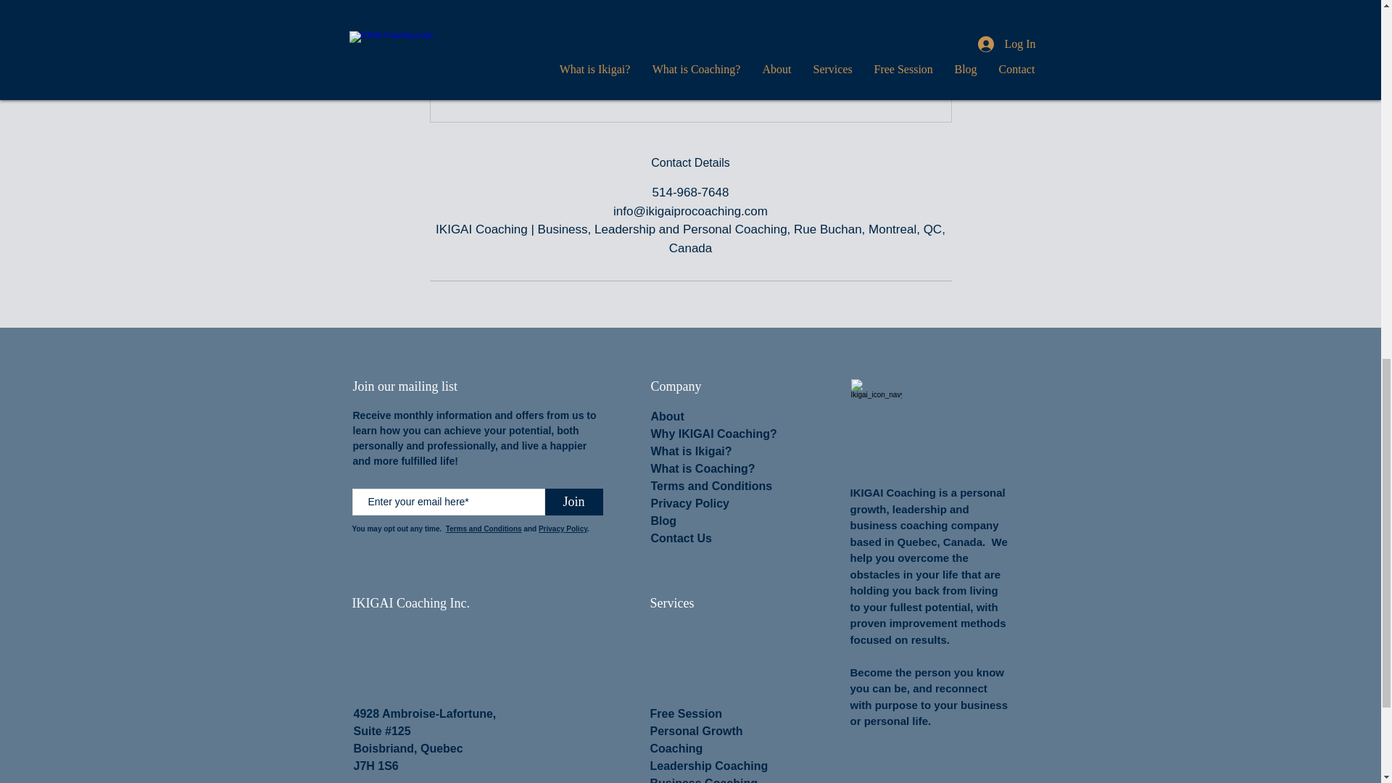  I want to click on Why IKIGAI Coaching?, so click(713, 434).